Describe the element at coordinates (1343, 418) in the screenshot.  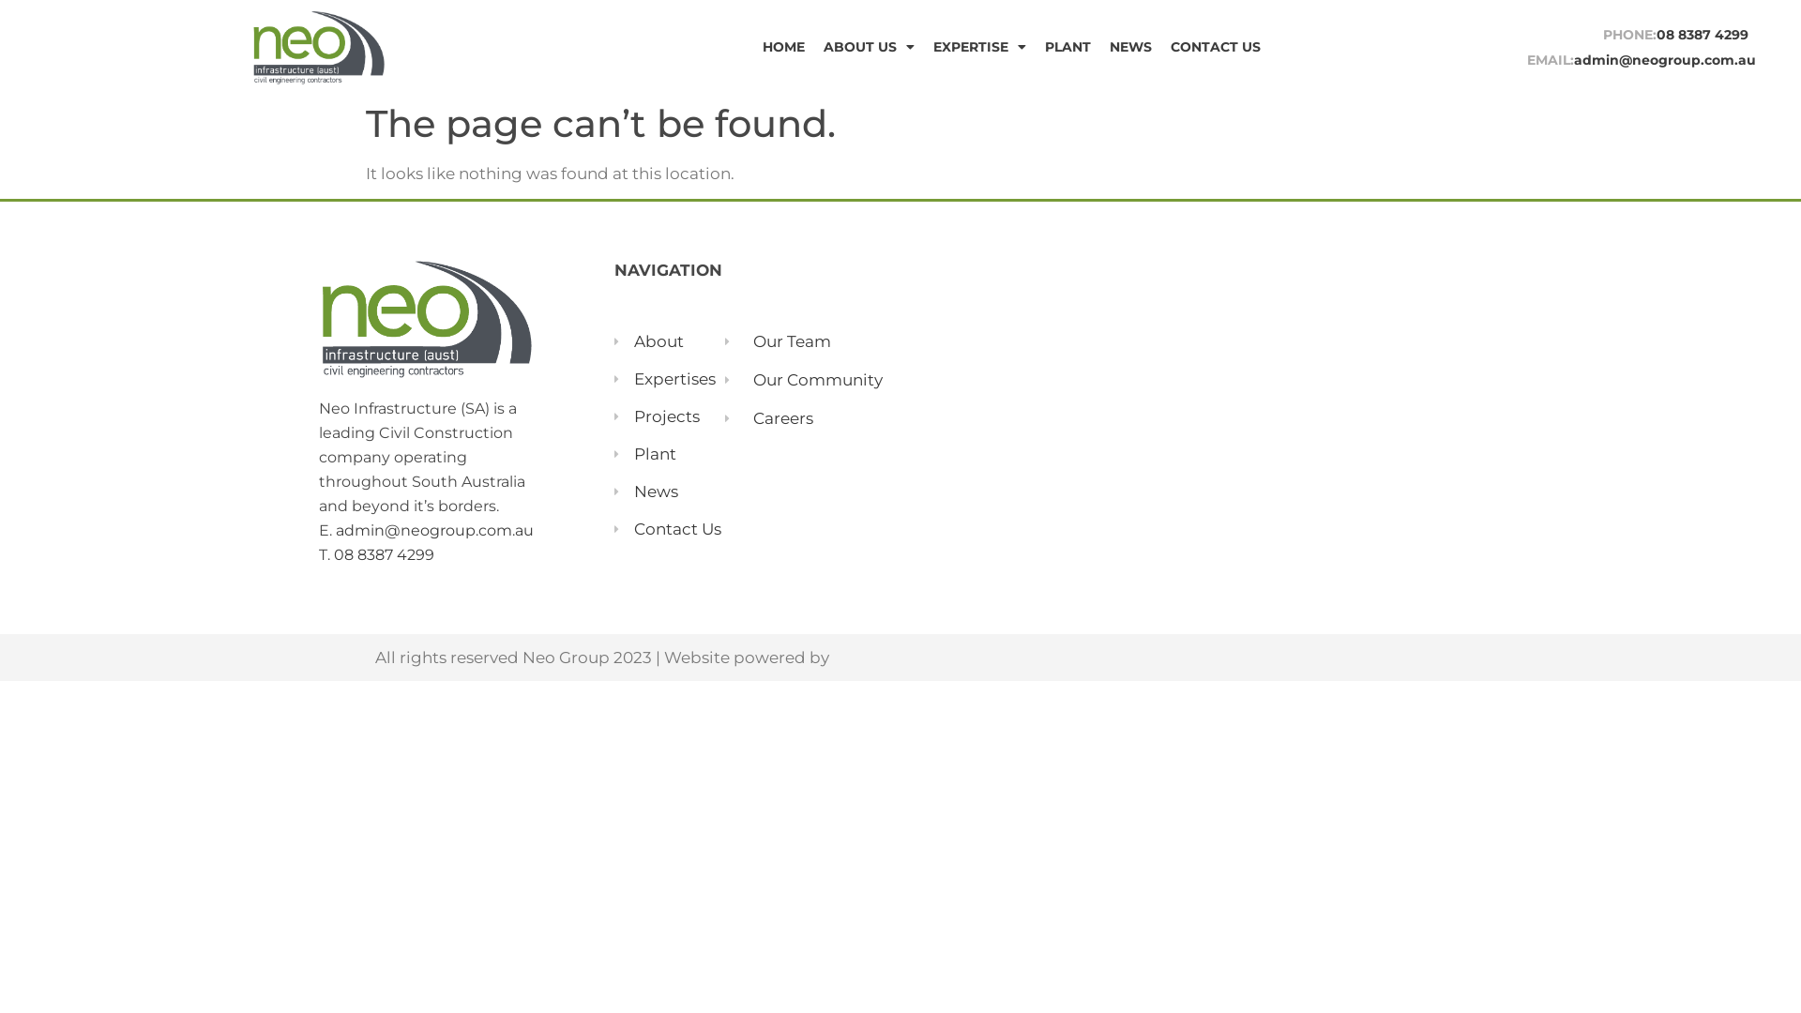
I see `36 Railway Terrace Balaklava 5461` at that location.